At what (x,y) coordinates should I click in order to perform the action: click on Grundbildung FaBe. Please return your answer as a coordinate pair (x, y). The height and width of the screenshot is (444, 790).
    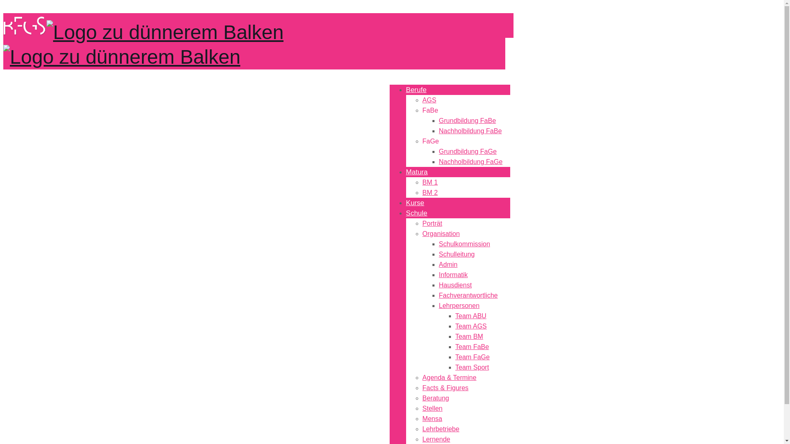
    Looking at the image, I should click on (467, 121).